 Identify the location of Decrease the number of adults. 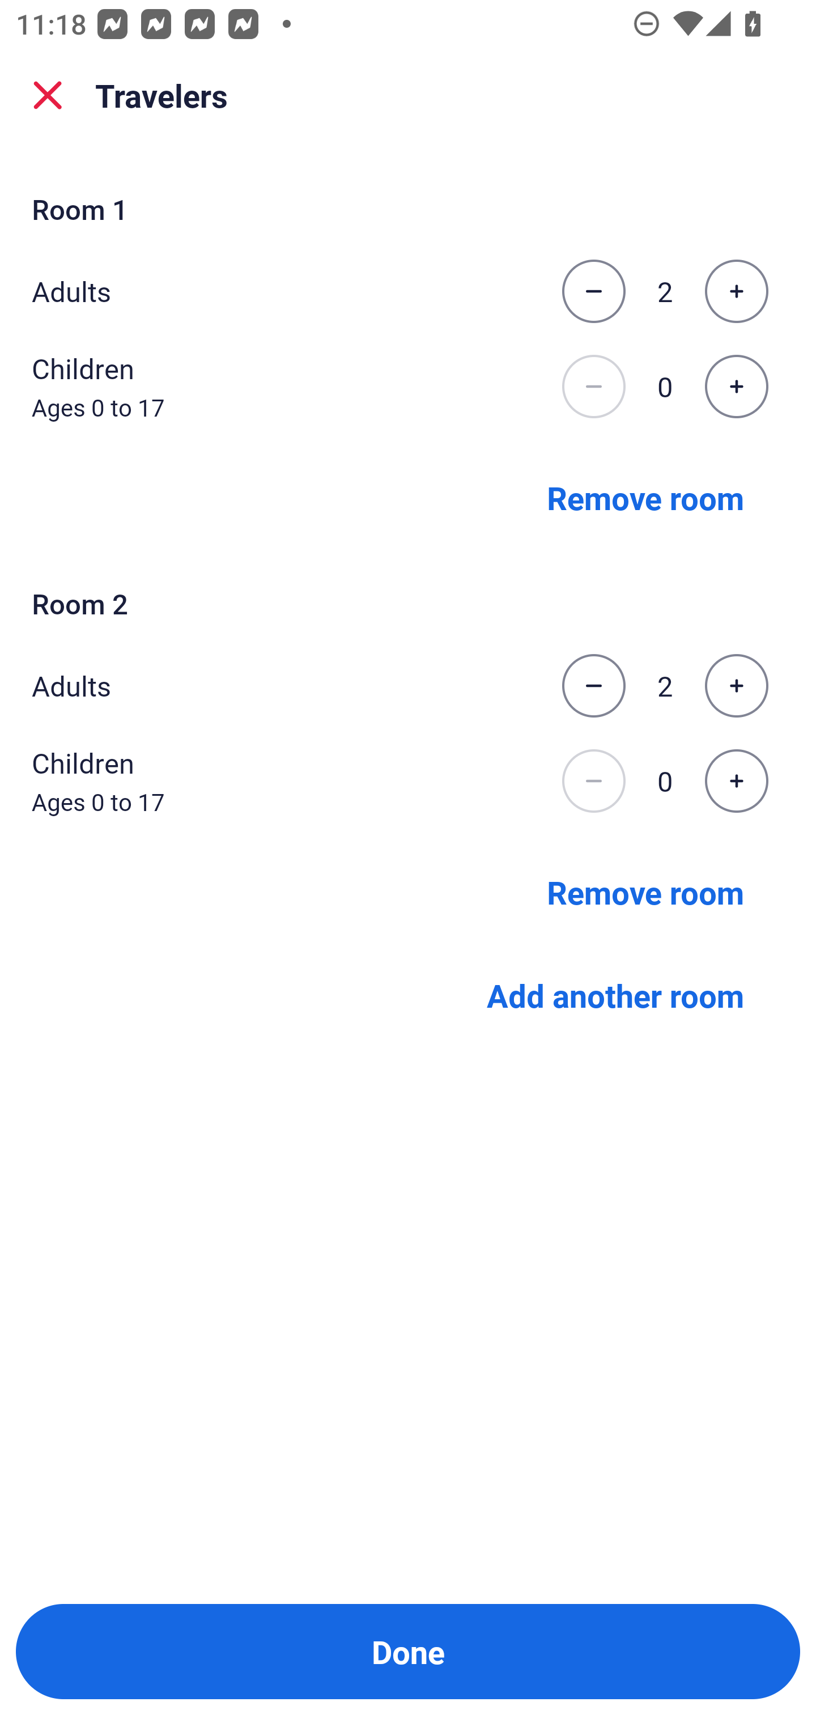
(593, 291).